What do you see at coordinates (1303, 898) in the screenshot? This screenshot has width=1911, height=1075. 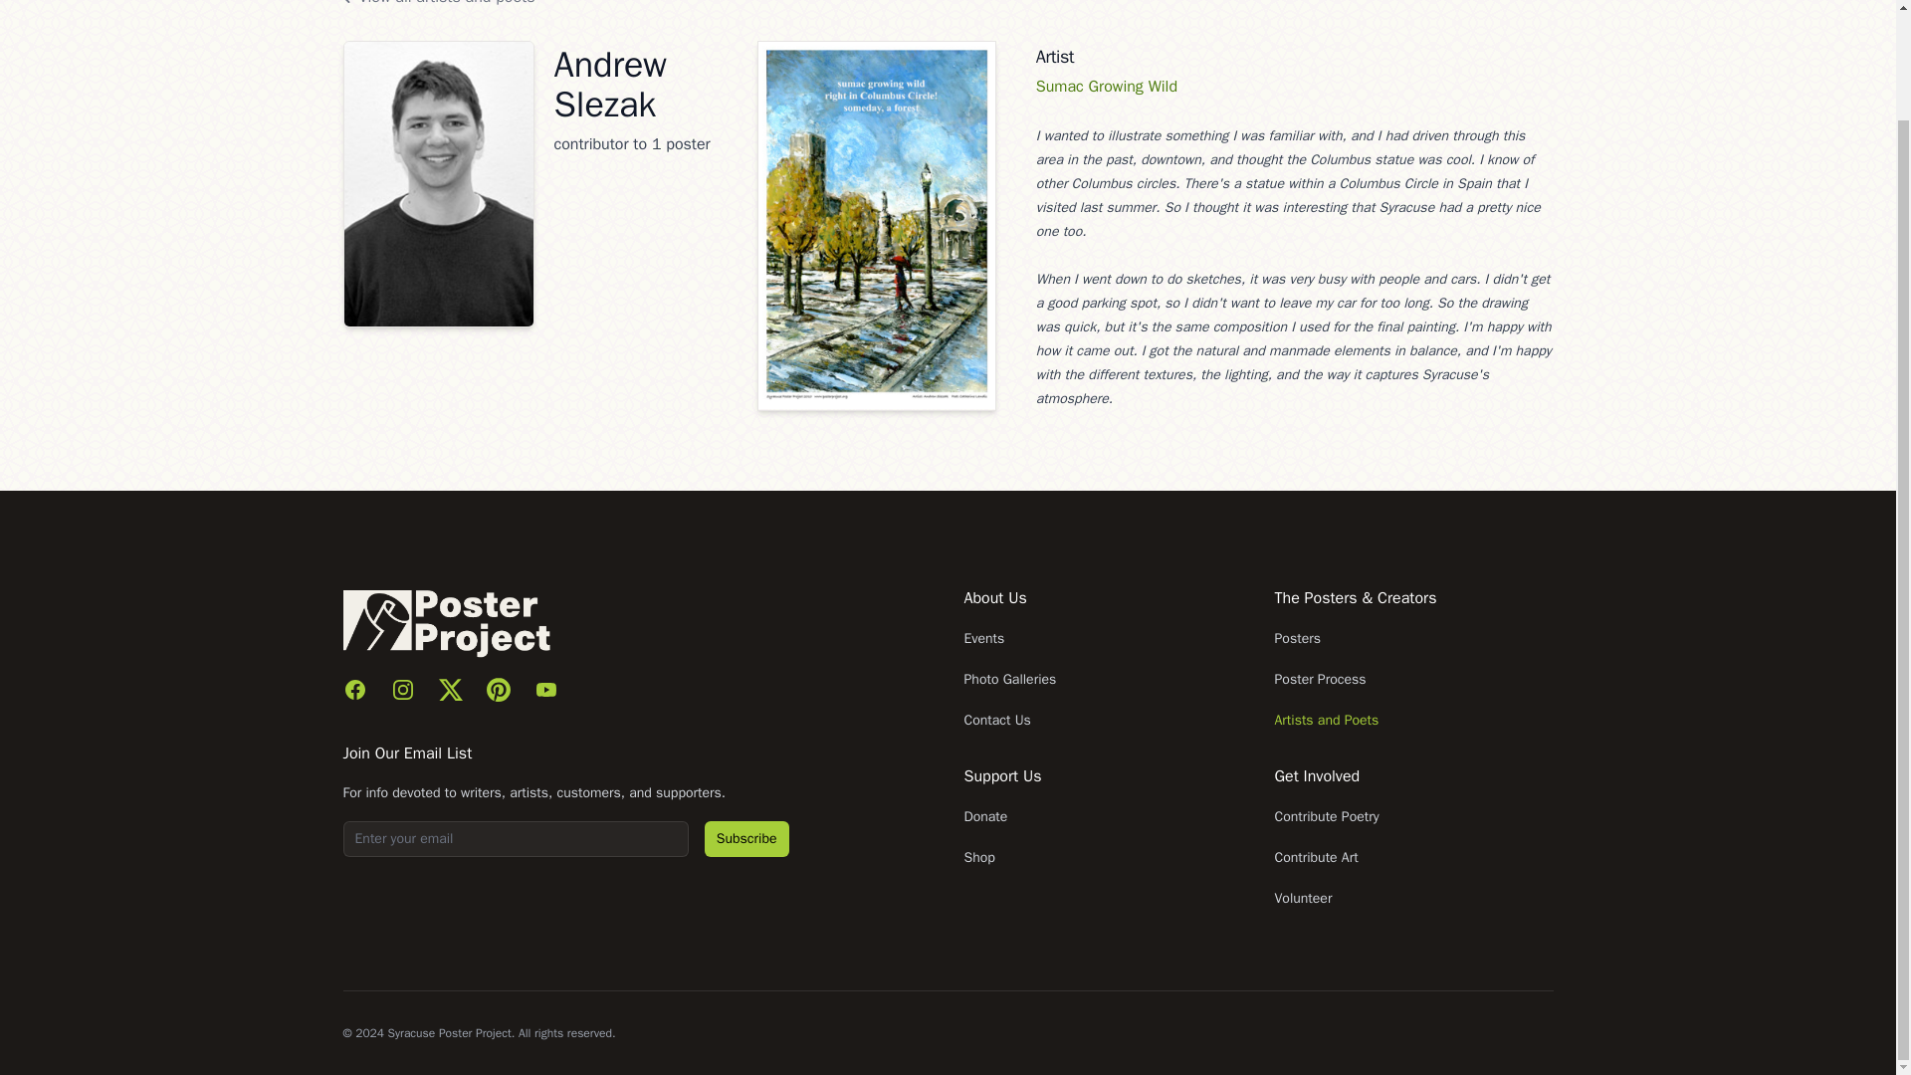 I see `Volunteer` at bounding box center [1303, 898].